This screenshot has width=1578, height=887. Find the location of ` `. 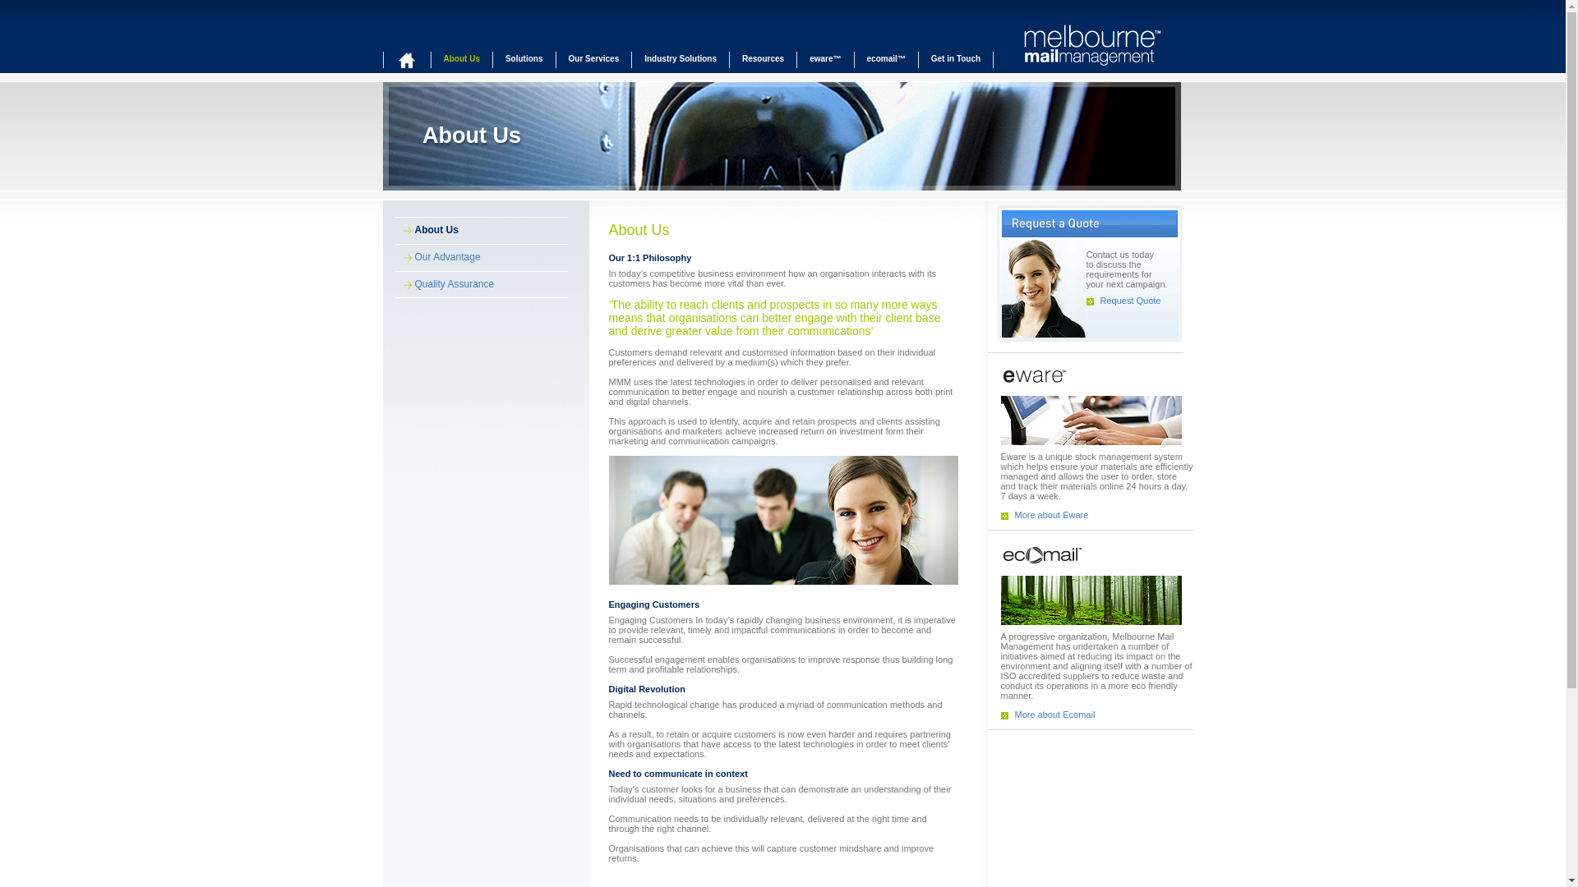

  is located at coordinates (407, 60).